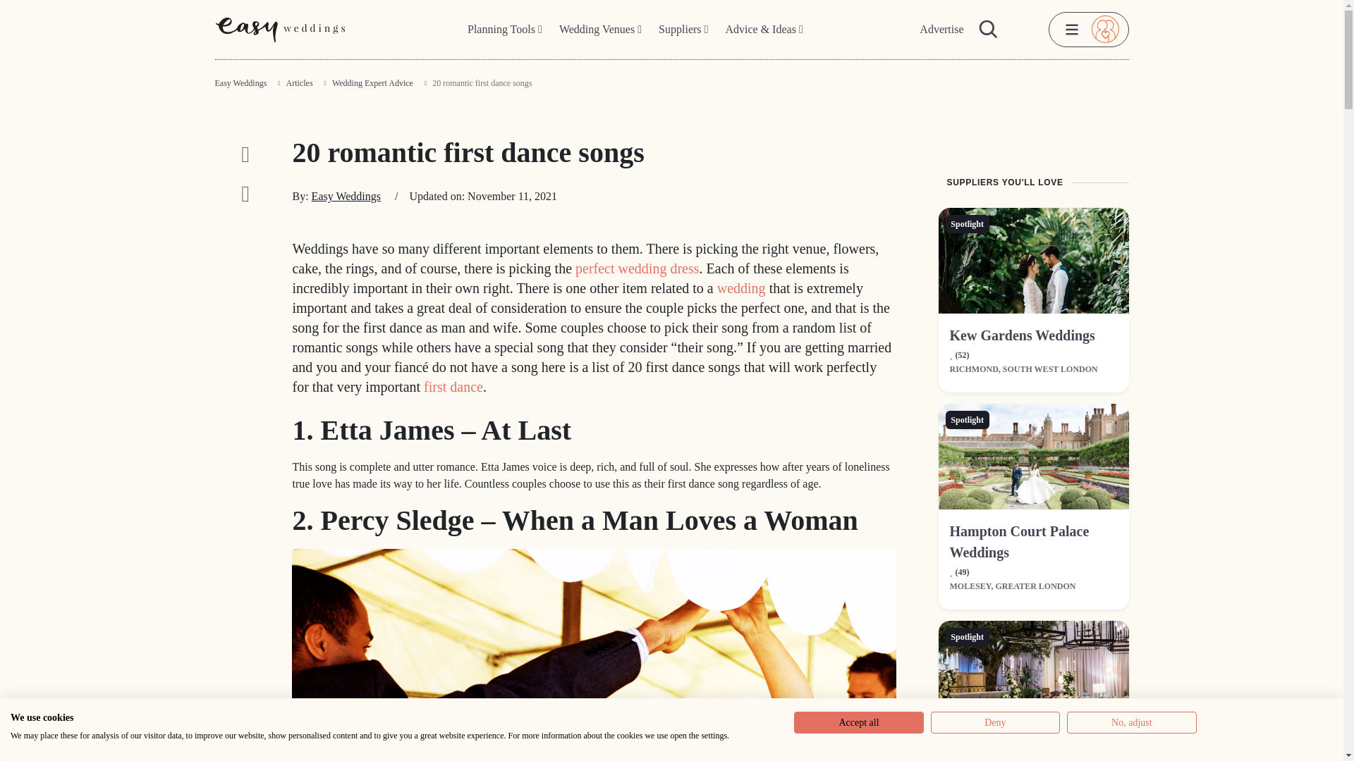 This screenshot has height=761, width=1354. I want to click on Wedding Venues, so click(600, 30).